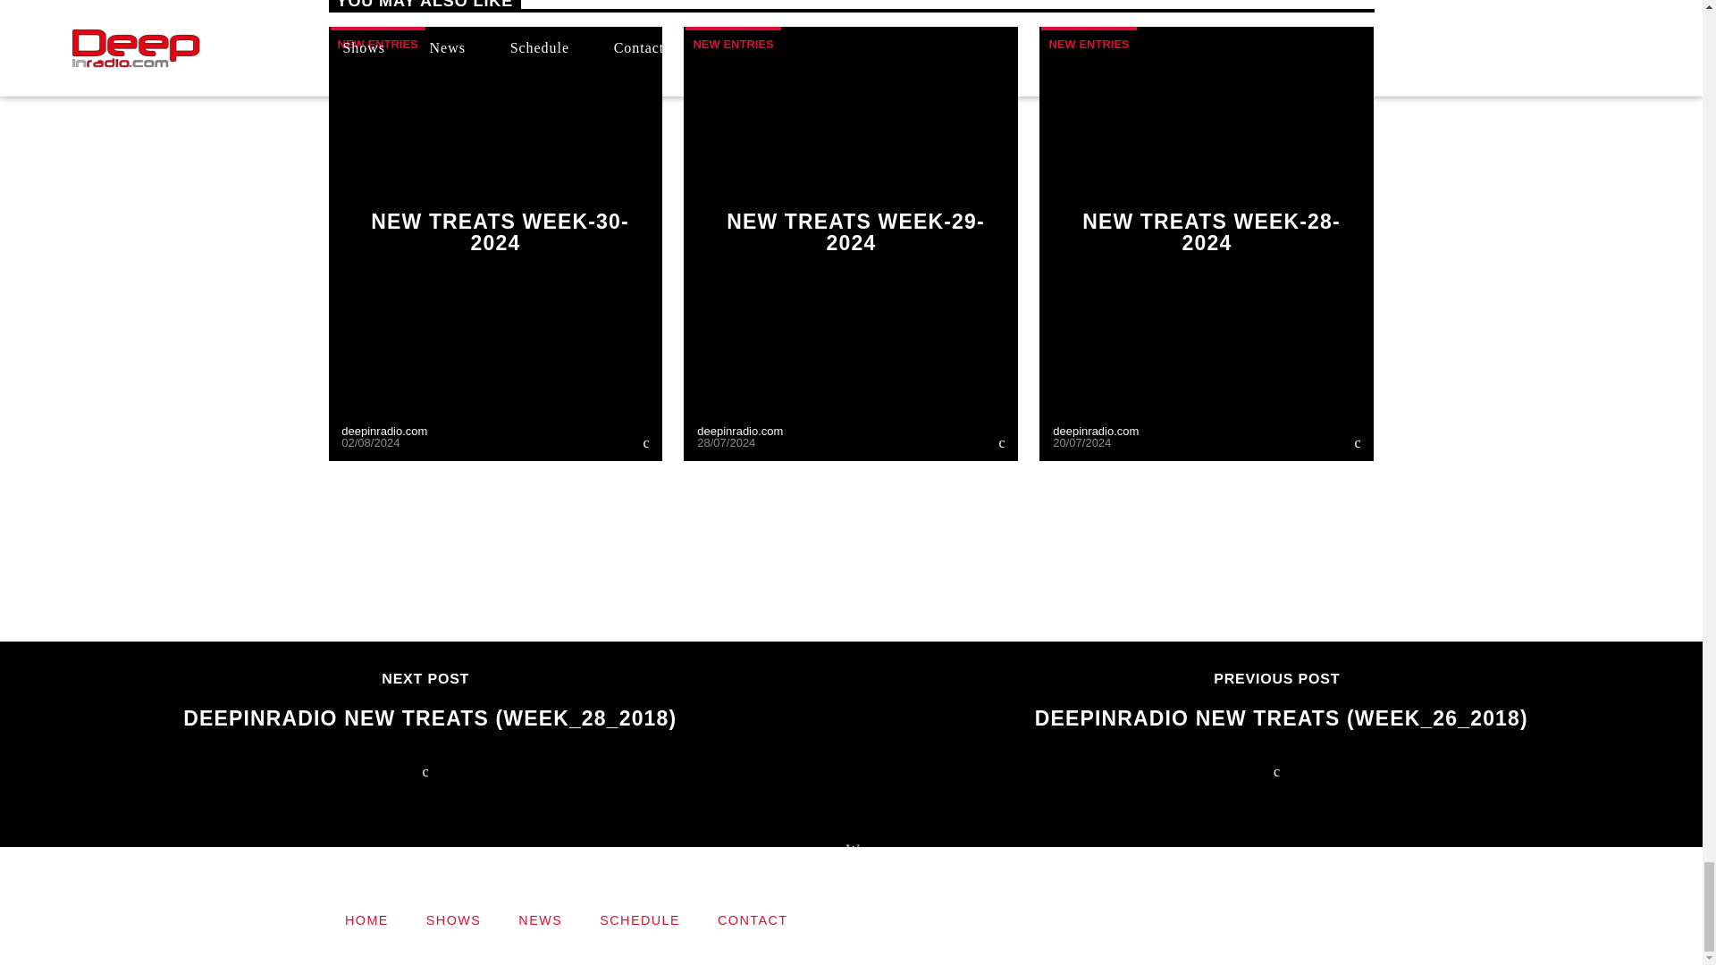 The image size is (1716, 965). What do you see at coordinates (499, 232) in the screenshot?
I see `NEW TREATS WEEK-30-2024` at bounding box center [499, 232].